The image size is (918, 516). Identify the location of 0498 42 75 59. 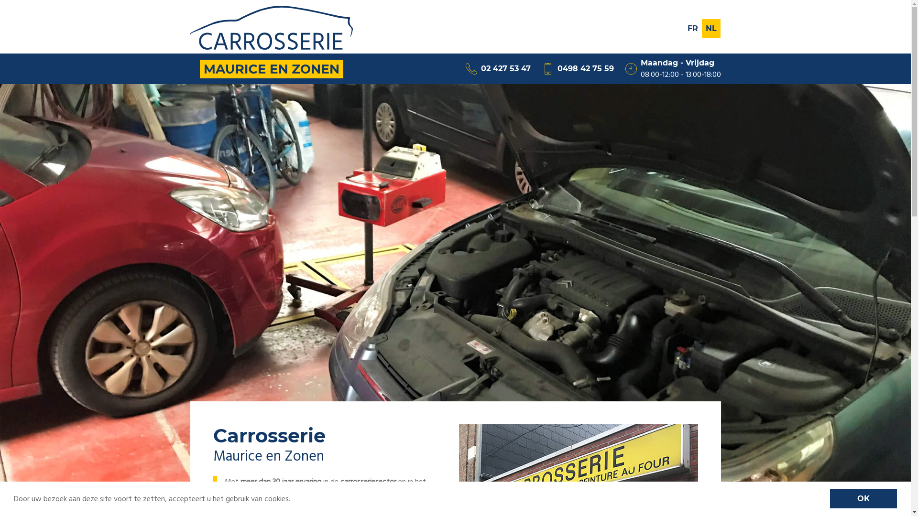
(578, 69).